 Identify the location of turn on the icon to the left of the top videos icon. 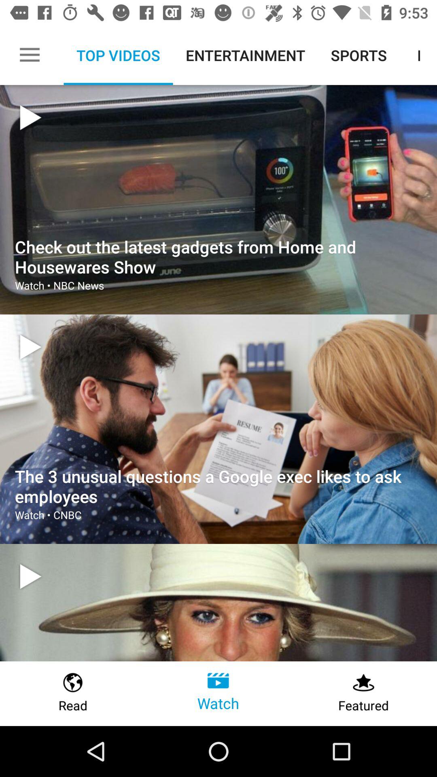
(30, 55).